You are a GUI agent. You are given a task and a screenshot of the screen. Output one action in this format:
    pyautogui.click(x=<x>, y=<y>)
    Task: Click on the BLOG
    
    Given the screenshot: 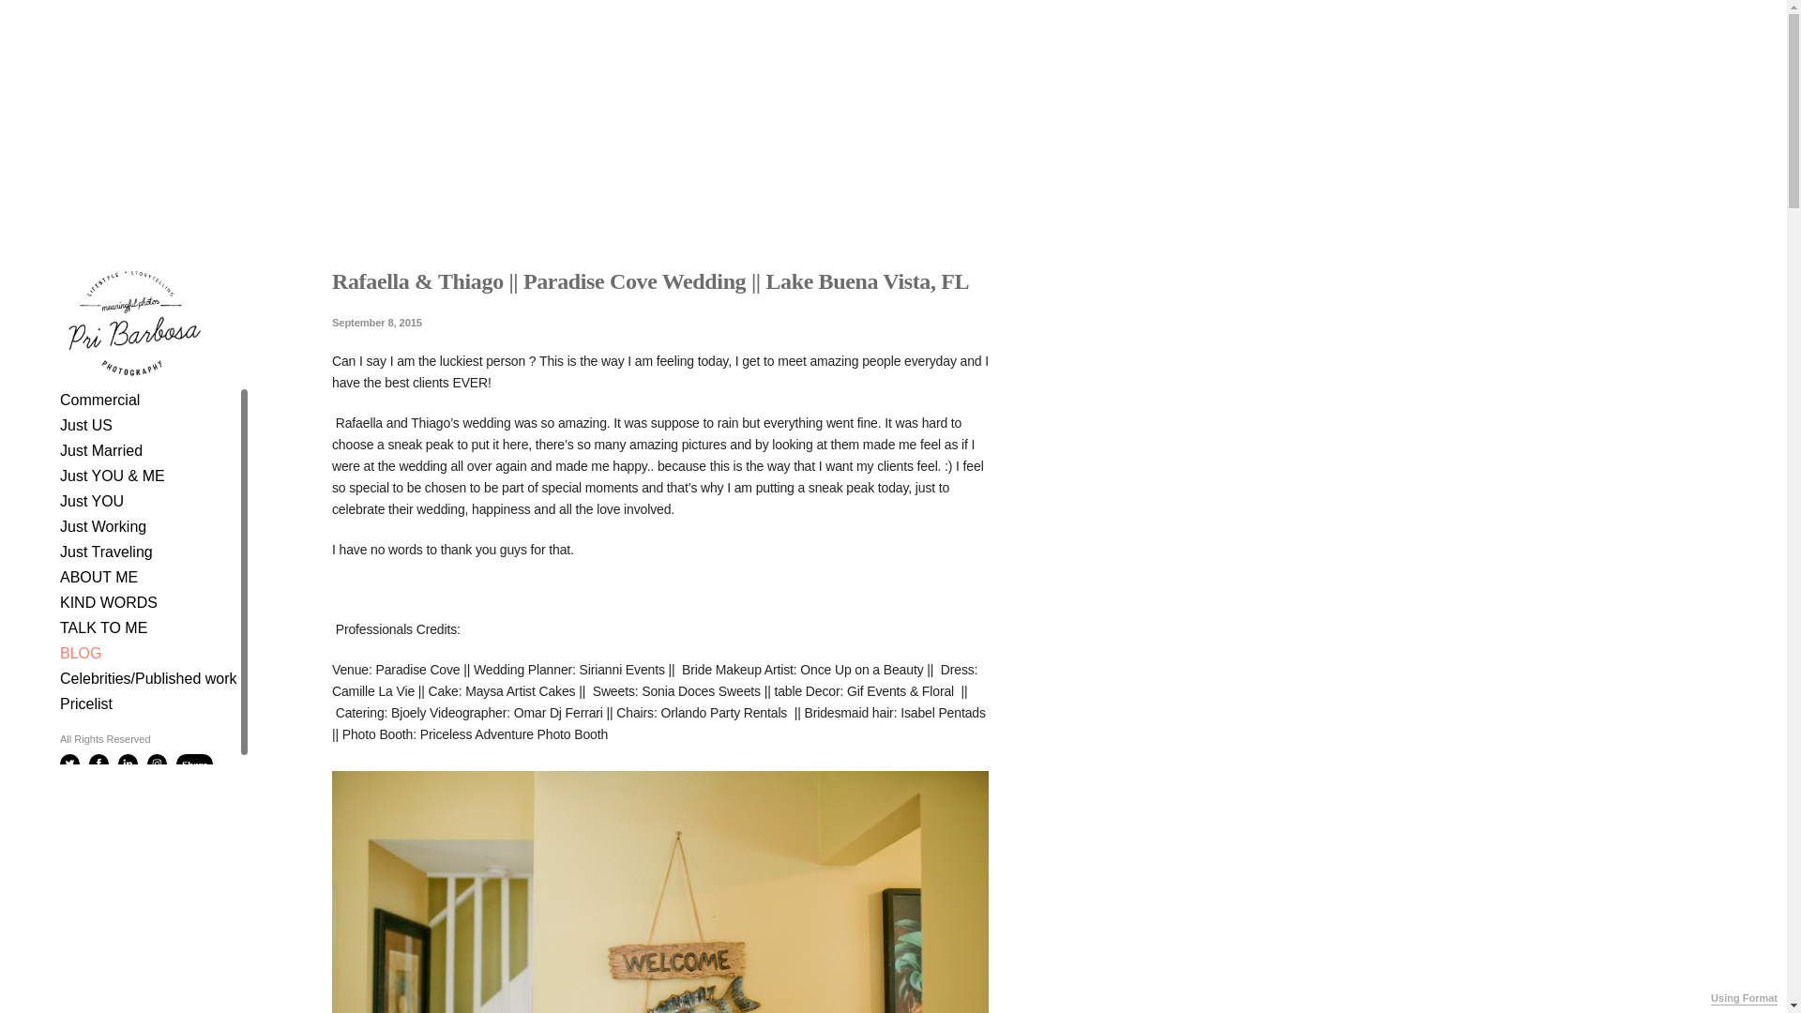 What is the action you would take?
    pyautogui.click(x=80, y=653)
    